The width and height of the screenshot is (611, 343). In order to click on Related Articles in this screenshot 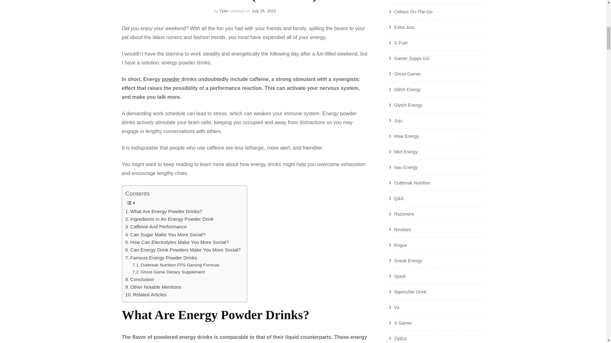, I will do `click(146, 294)`.